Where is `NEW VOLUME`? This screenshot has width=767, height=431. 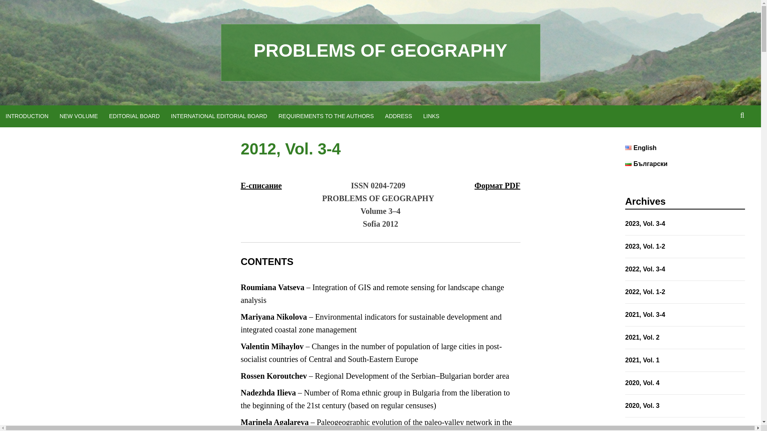 NEW VOLUME is located at coordinates (78, 116).